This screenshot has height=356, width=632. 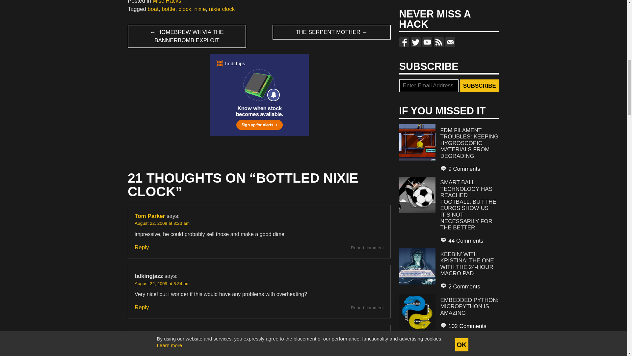 I want to click on boat, so click(x=153, y=9).